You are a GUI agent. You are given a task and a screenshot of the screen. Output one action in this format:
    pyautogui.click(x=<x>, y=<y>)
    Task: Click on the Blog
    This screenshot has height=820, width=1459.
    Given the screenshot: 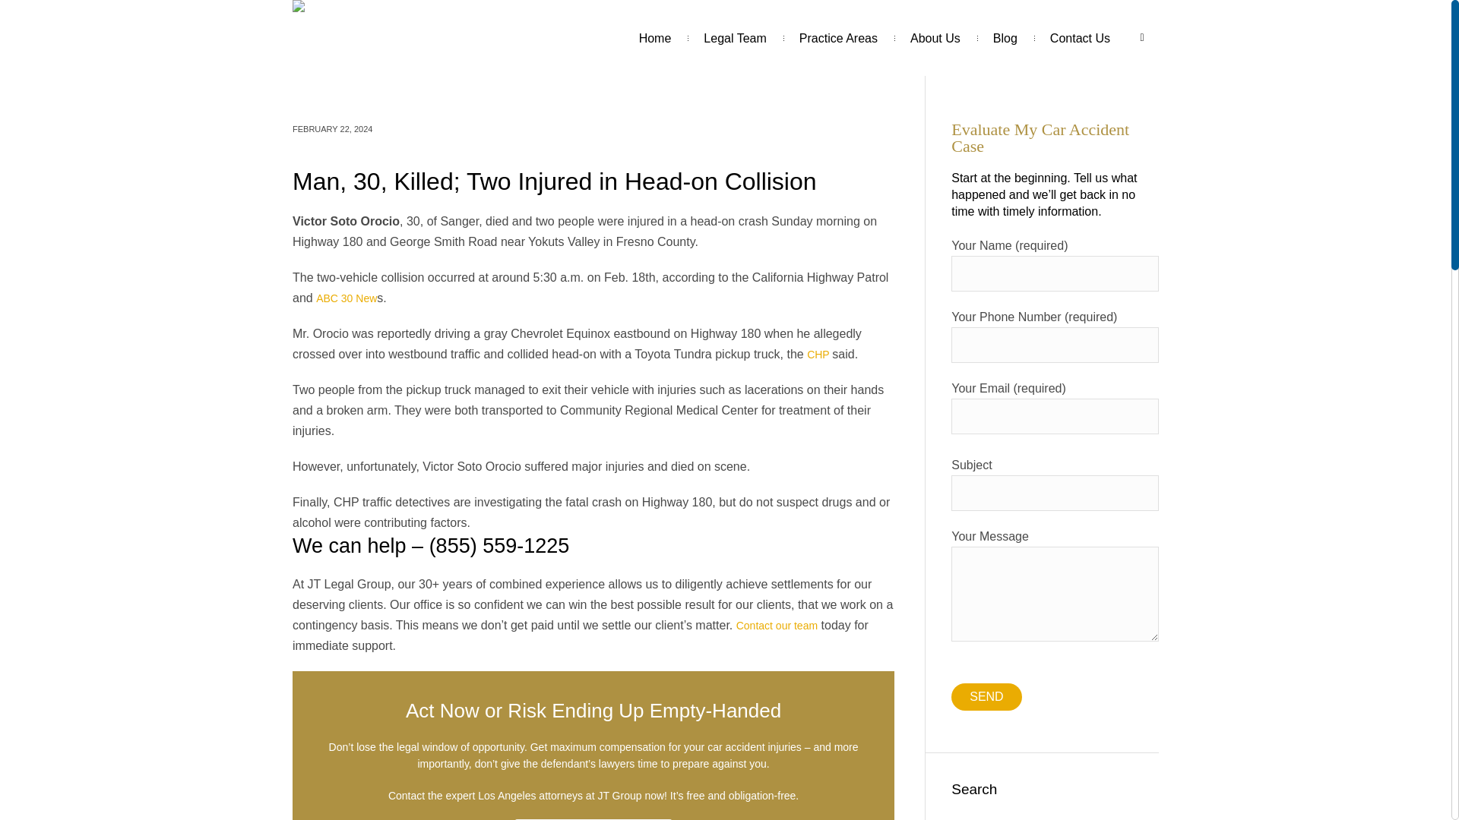 What is the action you would take?
    pyautogui.click(x=1005, y=38)
    